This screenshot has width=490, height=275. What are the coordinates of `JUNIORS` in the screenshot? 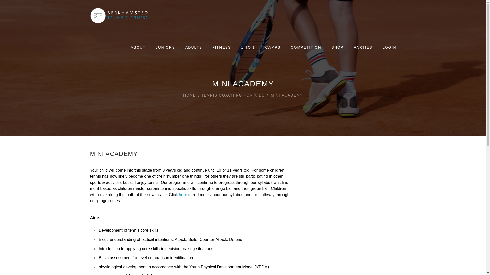 It's located at (165, 48).